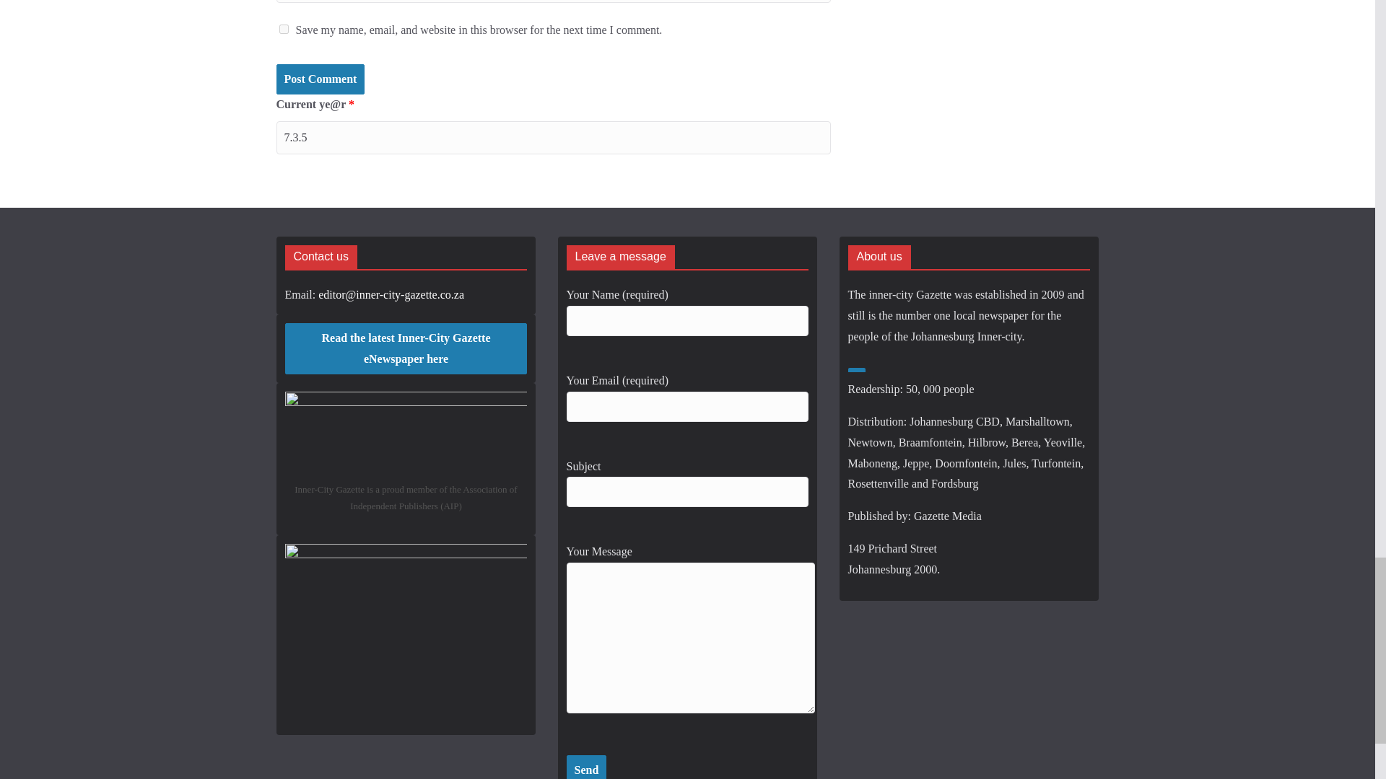  Describe the element at coordinates (283, 29) in the screenshot. I see `yes` at that location.